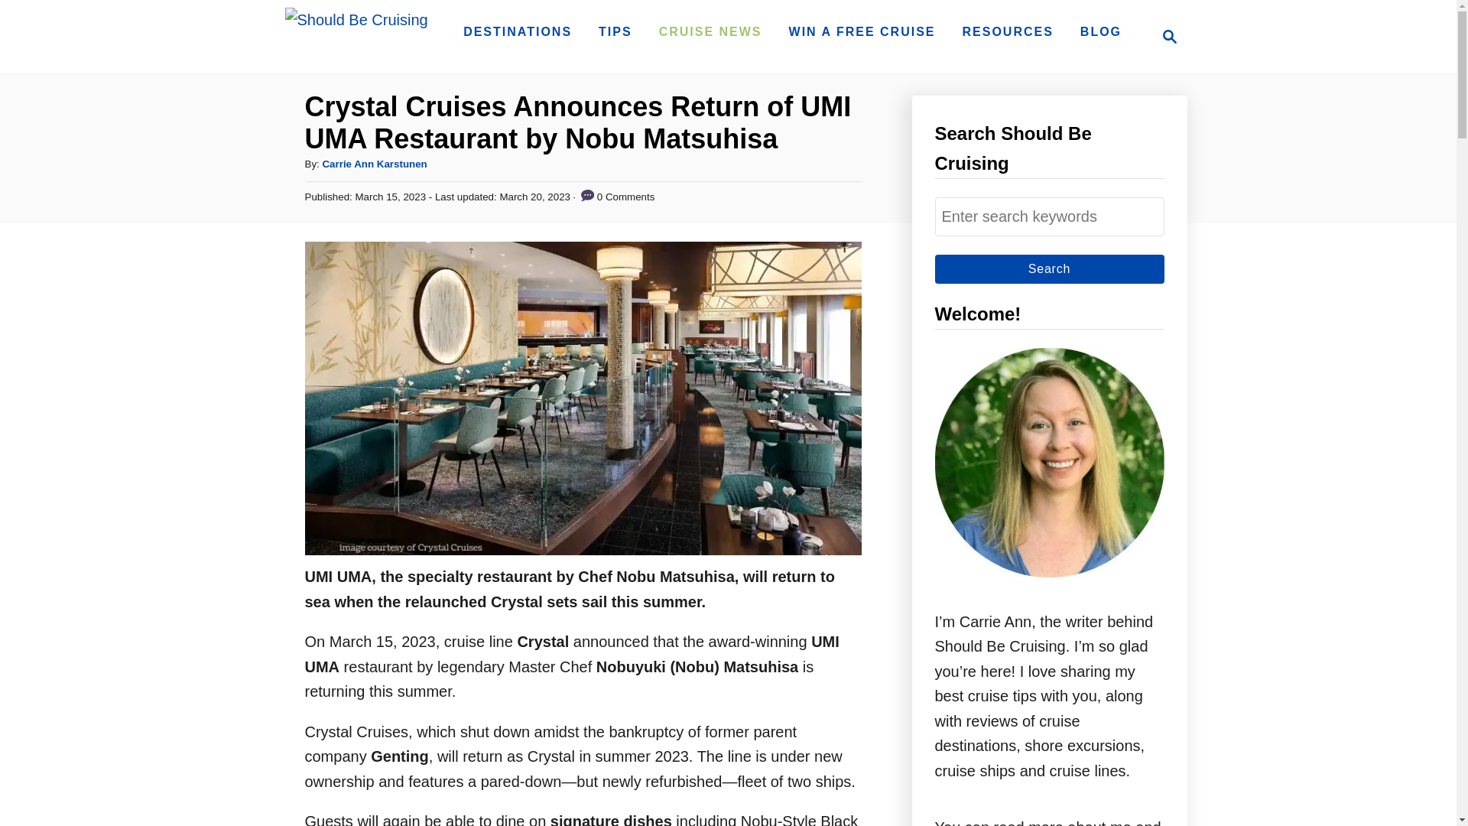  I want to click on Magnifying Glass, so click(710, 31).